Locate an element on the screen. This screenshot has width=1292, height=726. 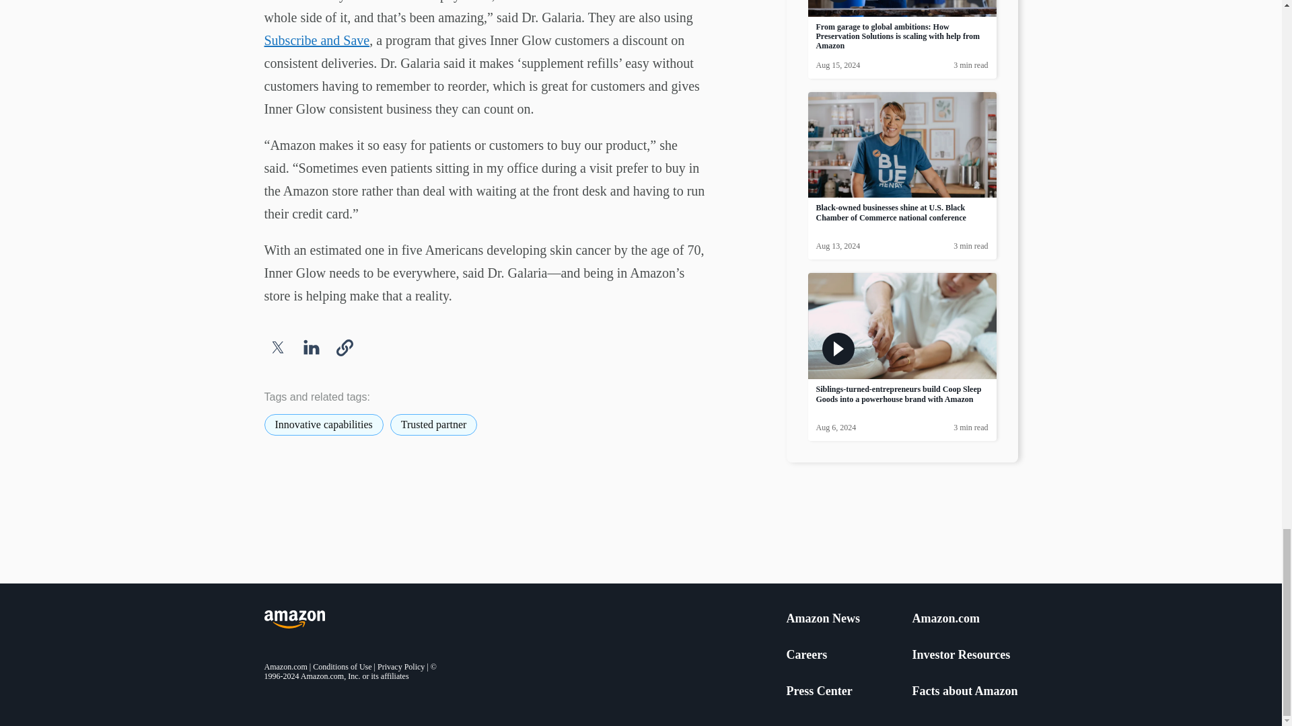
Facts about Amazon is located at coordinates (965, 691).